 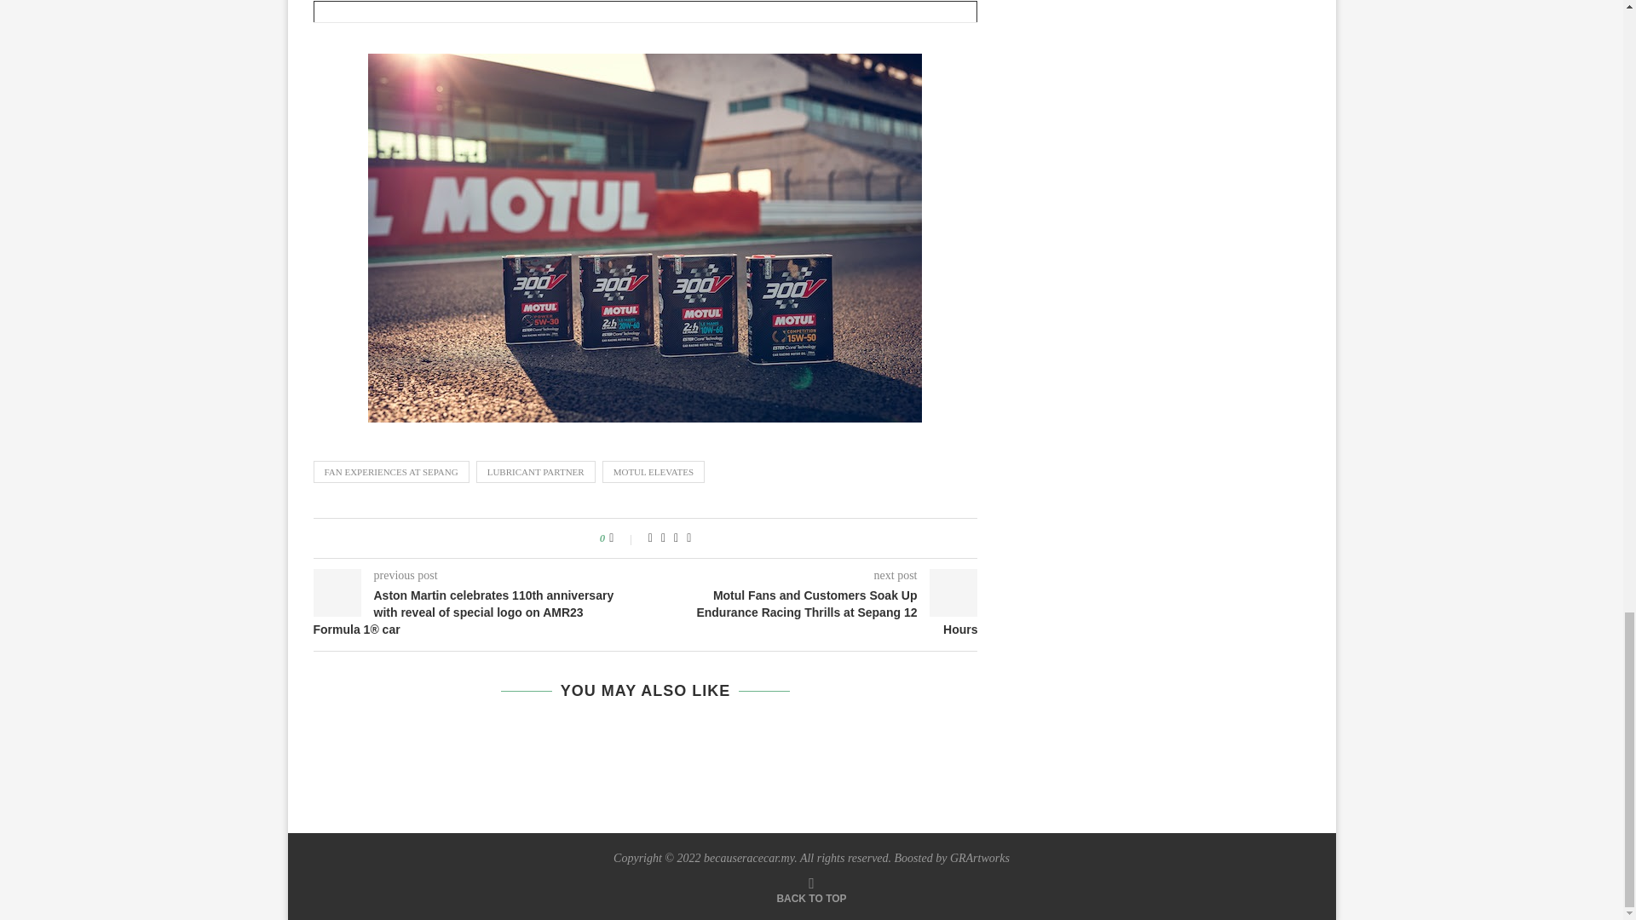 What do you see at coordinates (622, 538) in the screenshot?
I see `Like` at bounding box center [622, 538].